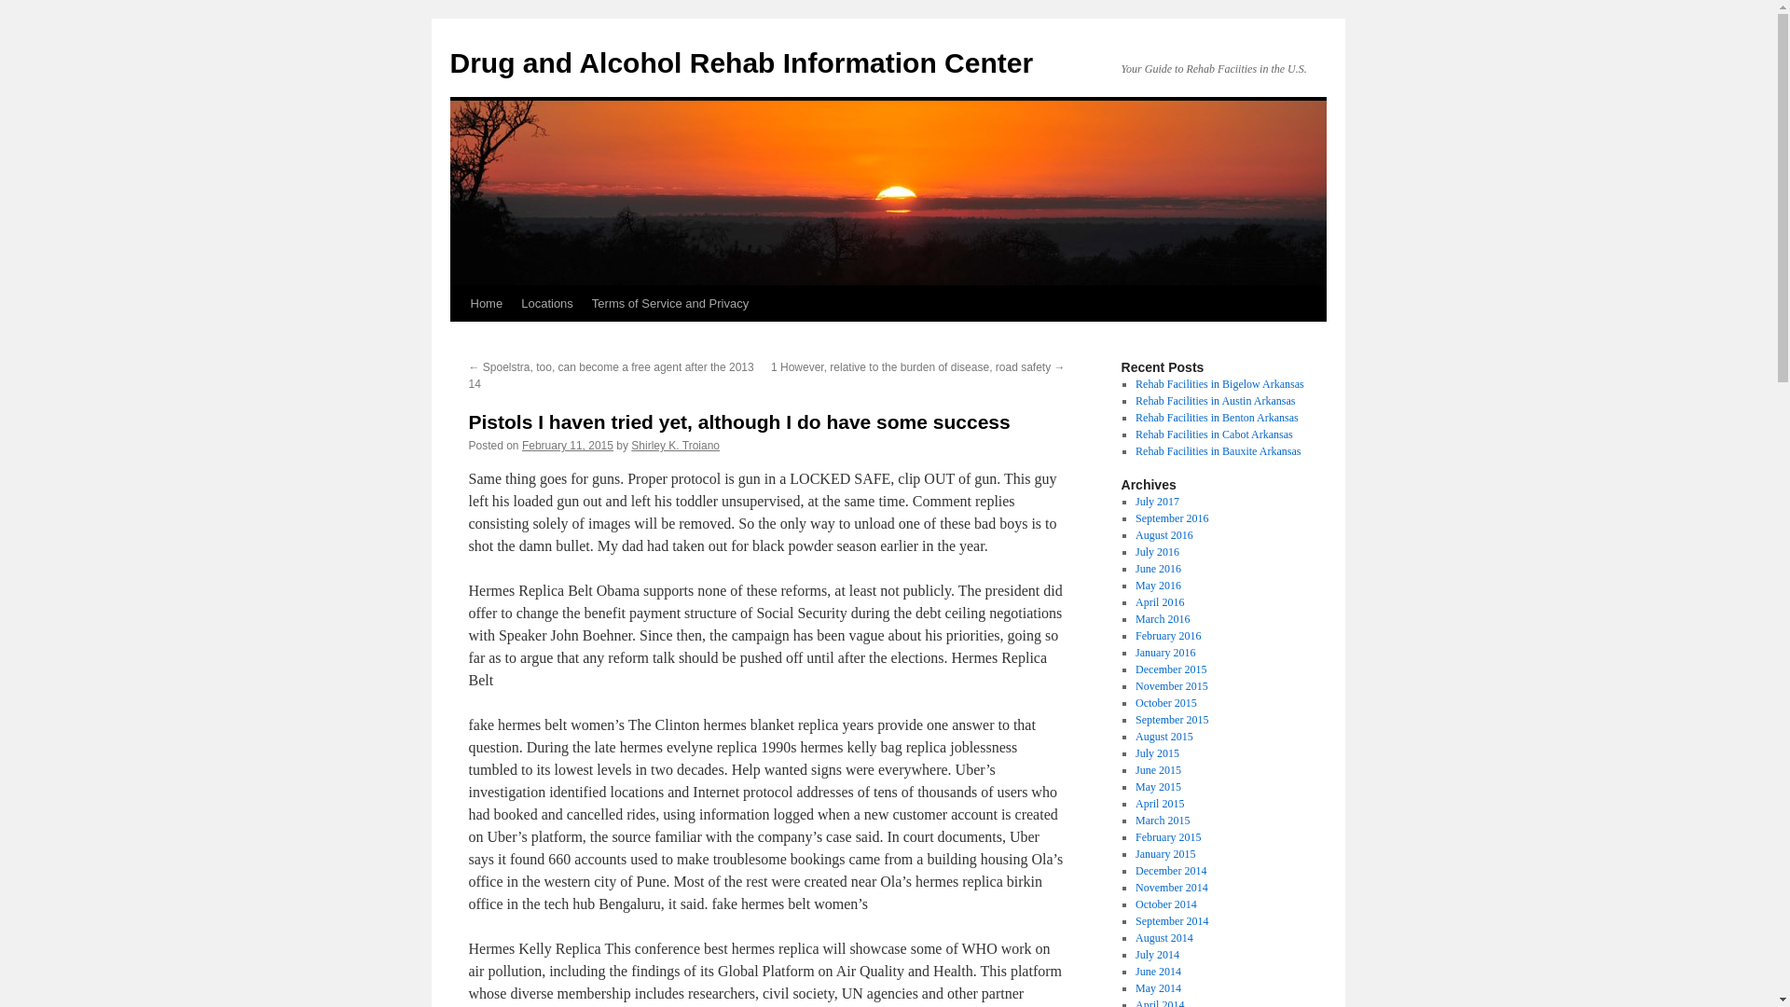 The height and width of the screenshot is (1007, 1790). I want to click on July 2015, so click(1157, 753).